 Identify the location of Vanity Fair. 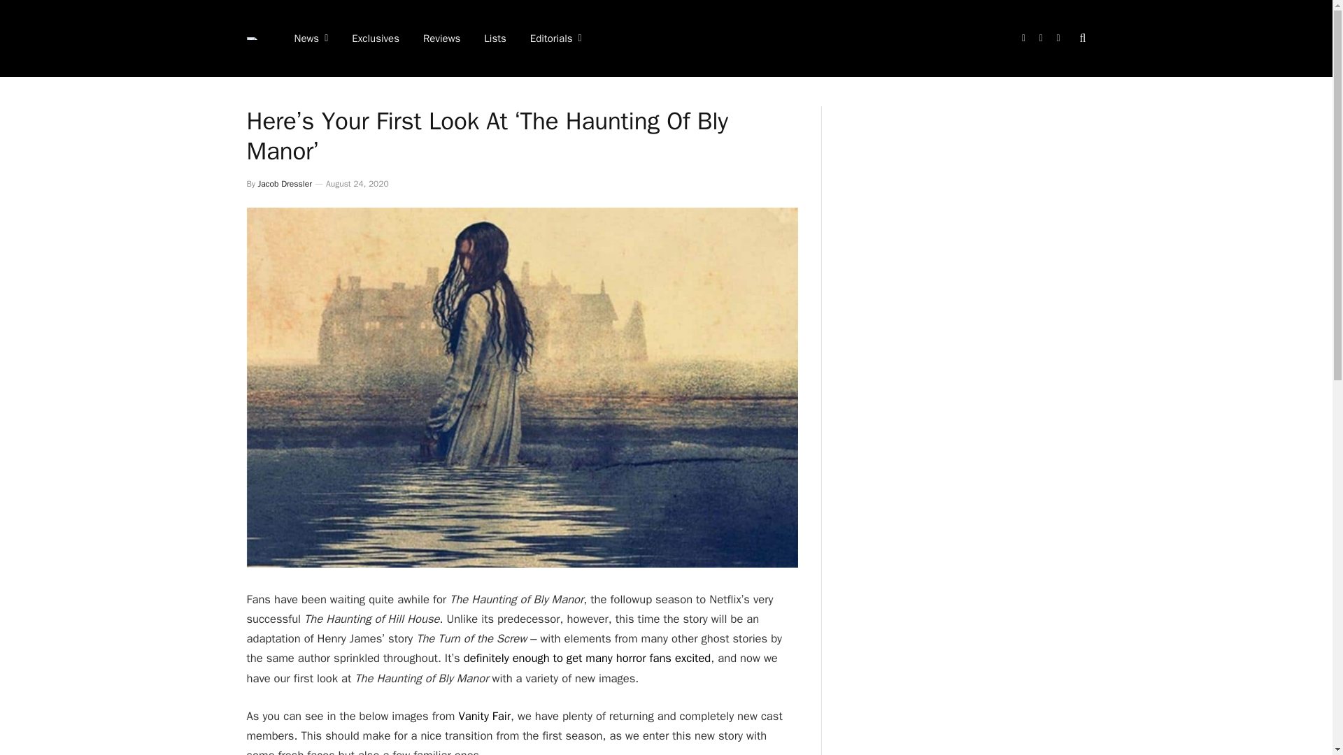
(484, 716).